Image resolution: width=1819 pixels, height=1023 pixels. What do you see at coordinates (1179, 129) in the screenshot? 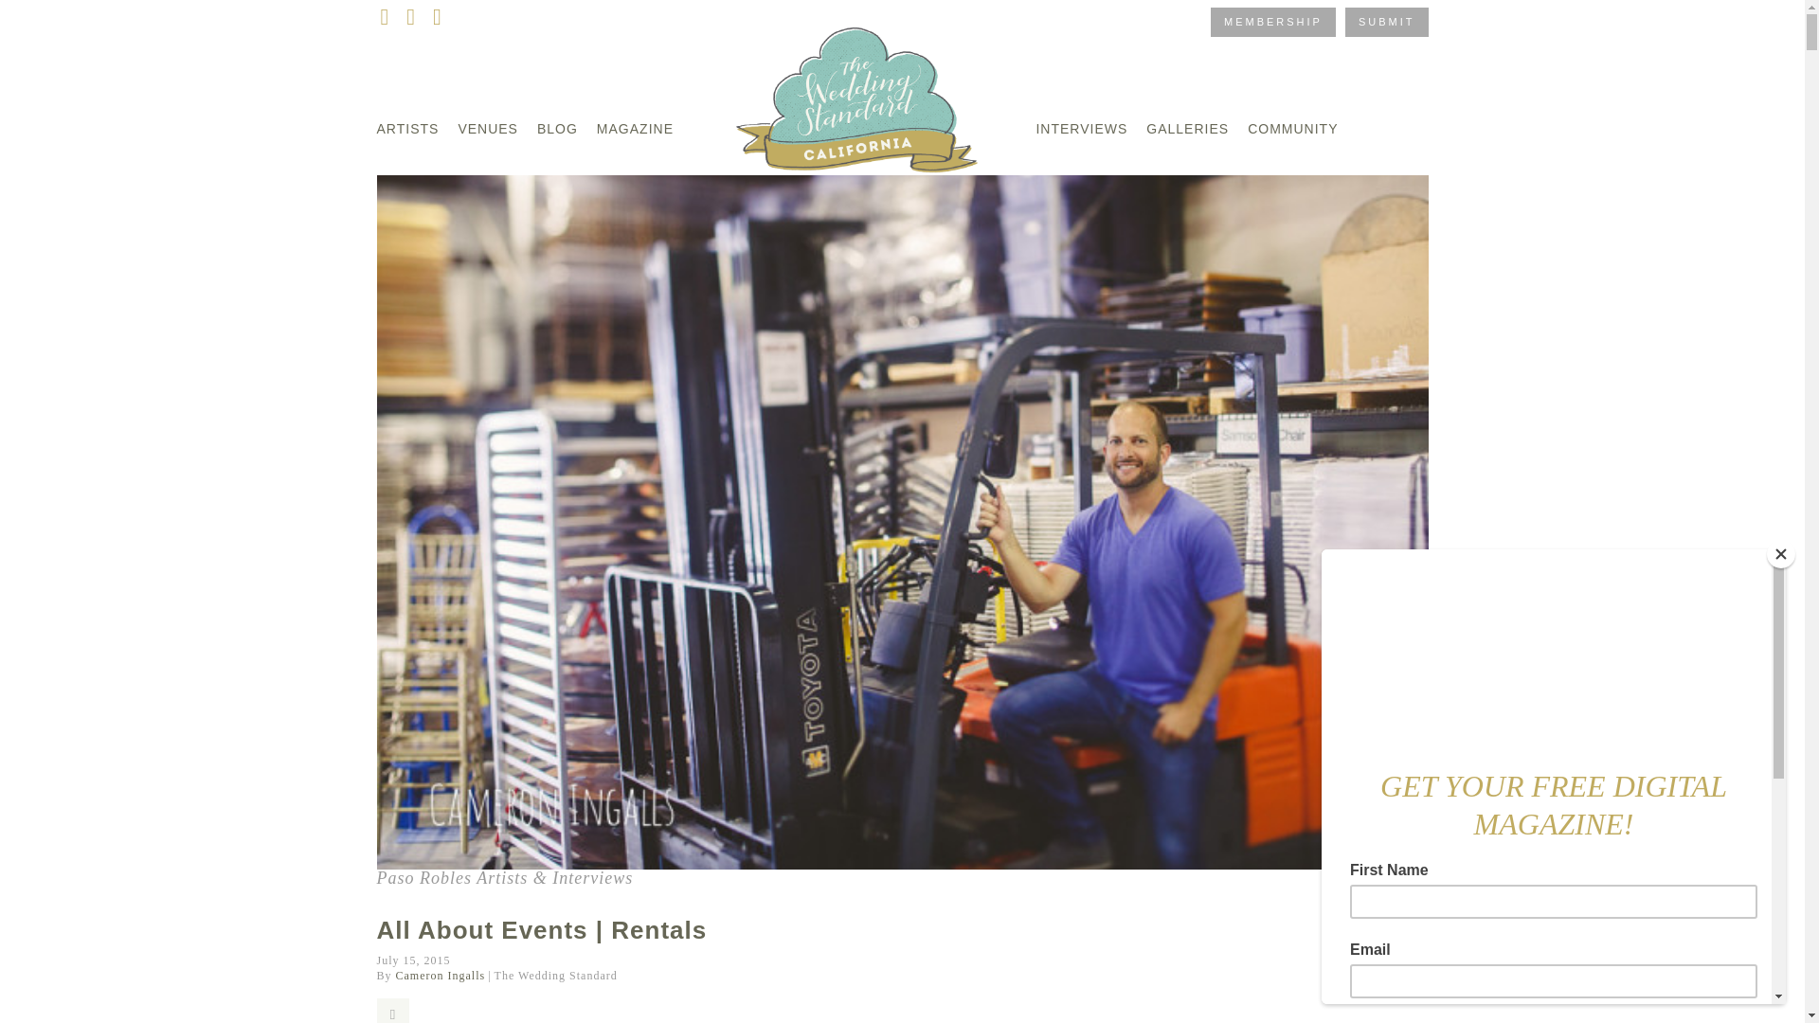
I see `GALLERIES` at bounding box center [1179, 129].